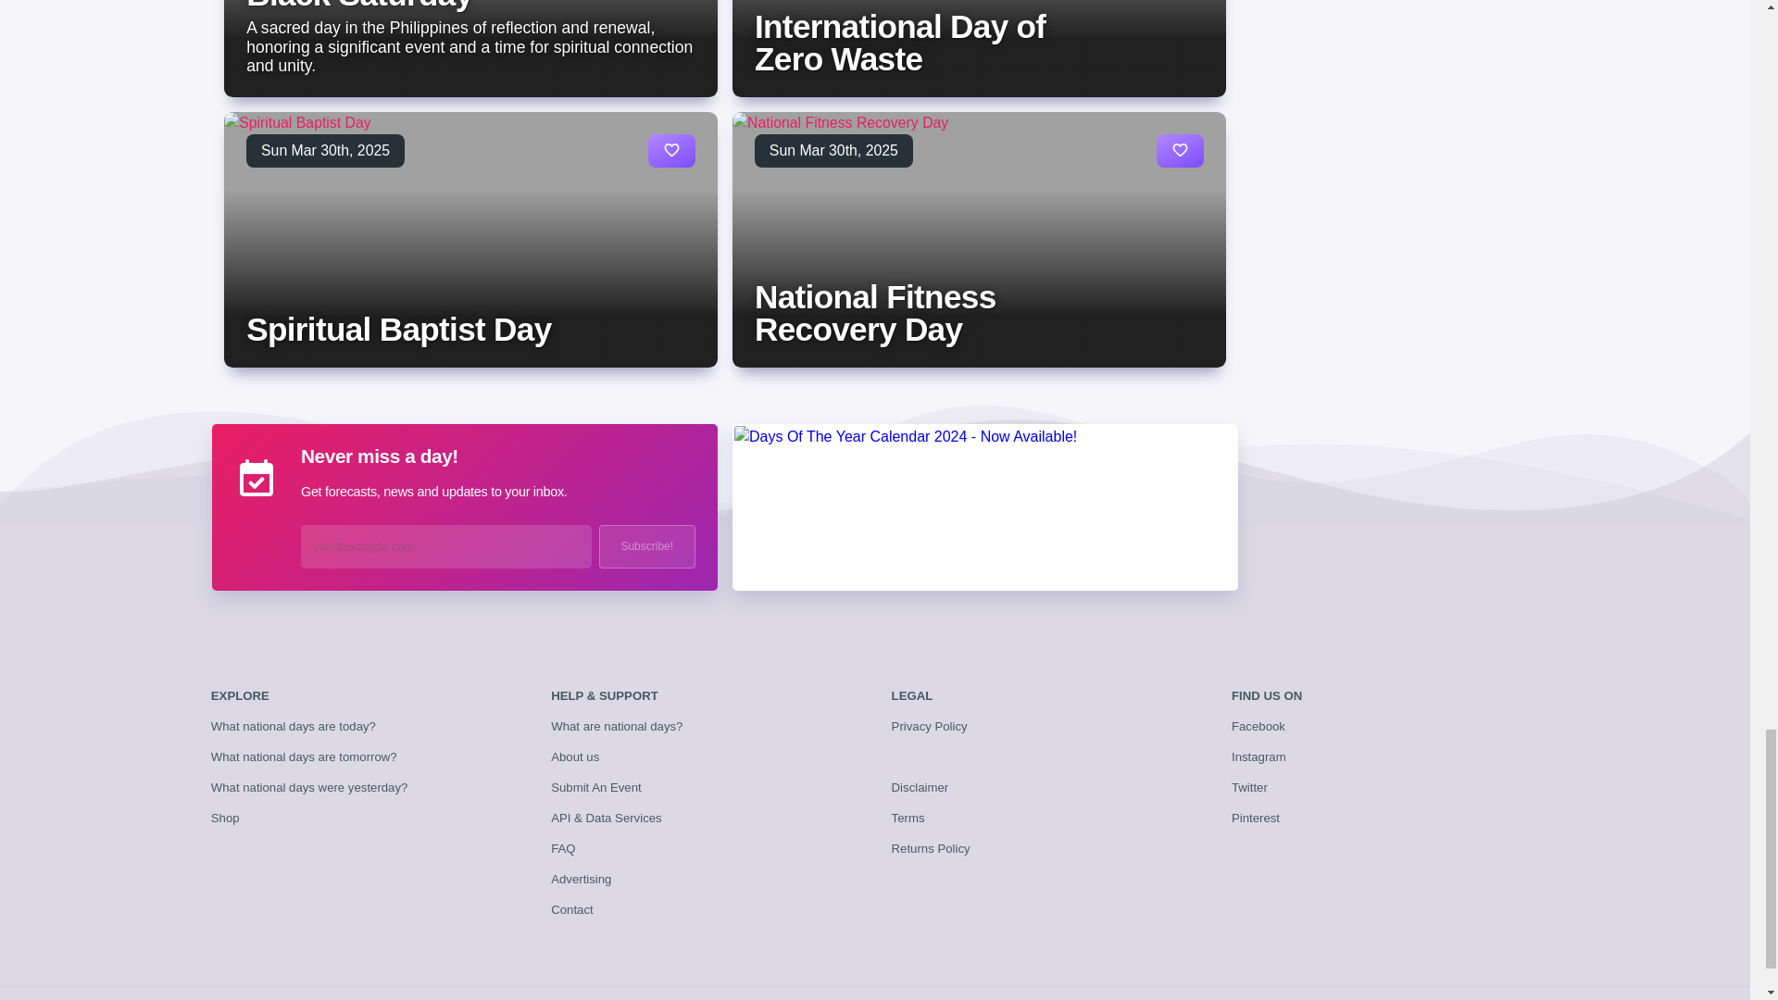 This screenshot has width=1778, height=1000. I want to click on Shop, so click(226, 818).